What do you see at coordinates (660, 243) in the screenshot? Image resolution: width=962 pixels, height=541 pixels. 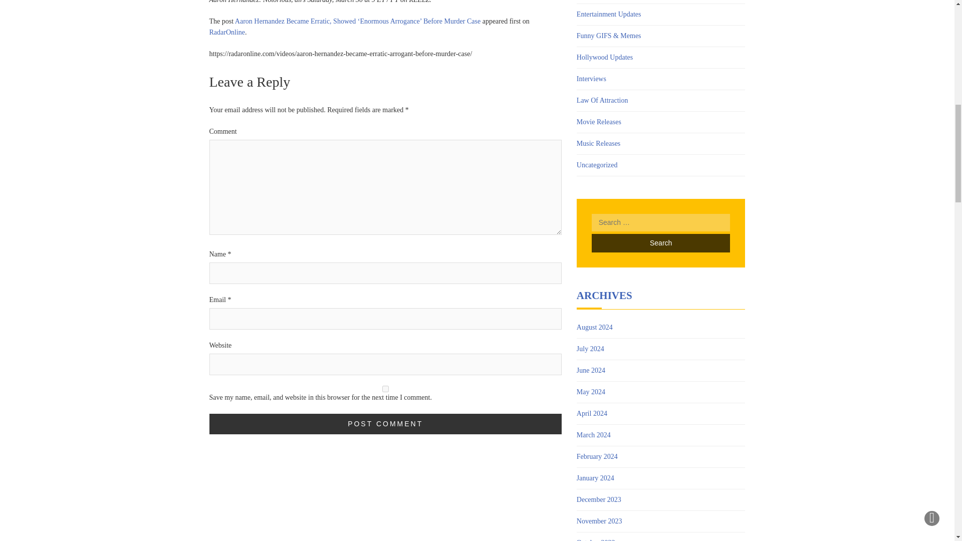 I see `Search` at bounding box center [660, 243].